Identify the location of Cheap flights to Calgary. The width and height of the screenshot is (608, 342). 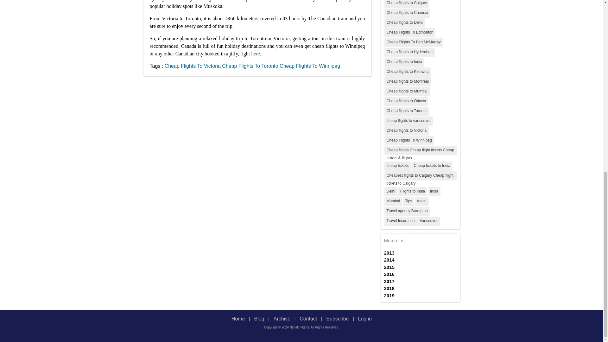
(407, 4).